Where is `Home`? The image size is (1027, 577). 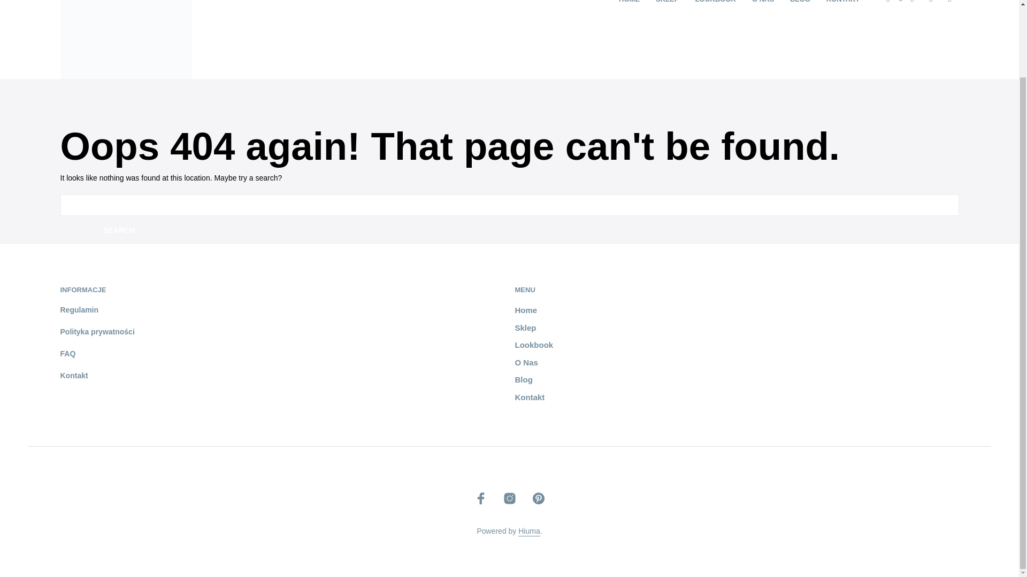 Home is located at coordinates (525, 310).